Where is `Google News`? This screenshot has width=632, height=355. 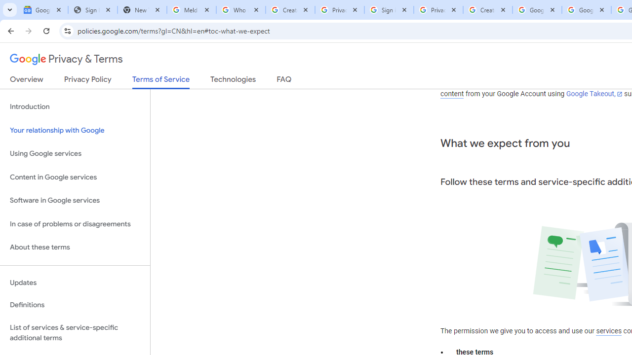
Google News is located at coordinates (43, 10).